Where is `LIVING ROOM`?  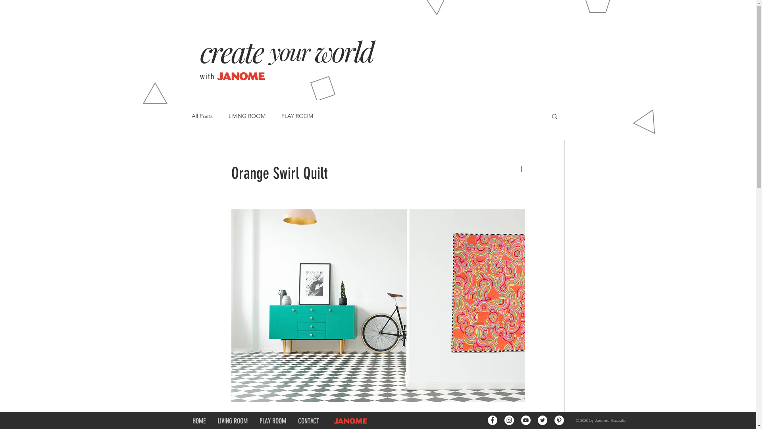
LIVING ROOM is located at coordinates (232, 421).